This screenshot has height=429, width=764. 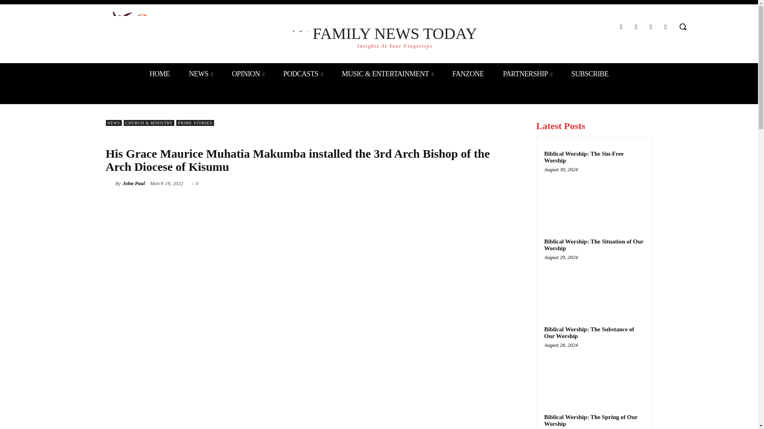 I want to click on Youtube, so click(x=379, y=37).